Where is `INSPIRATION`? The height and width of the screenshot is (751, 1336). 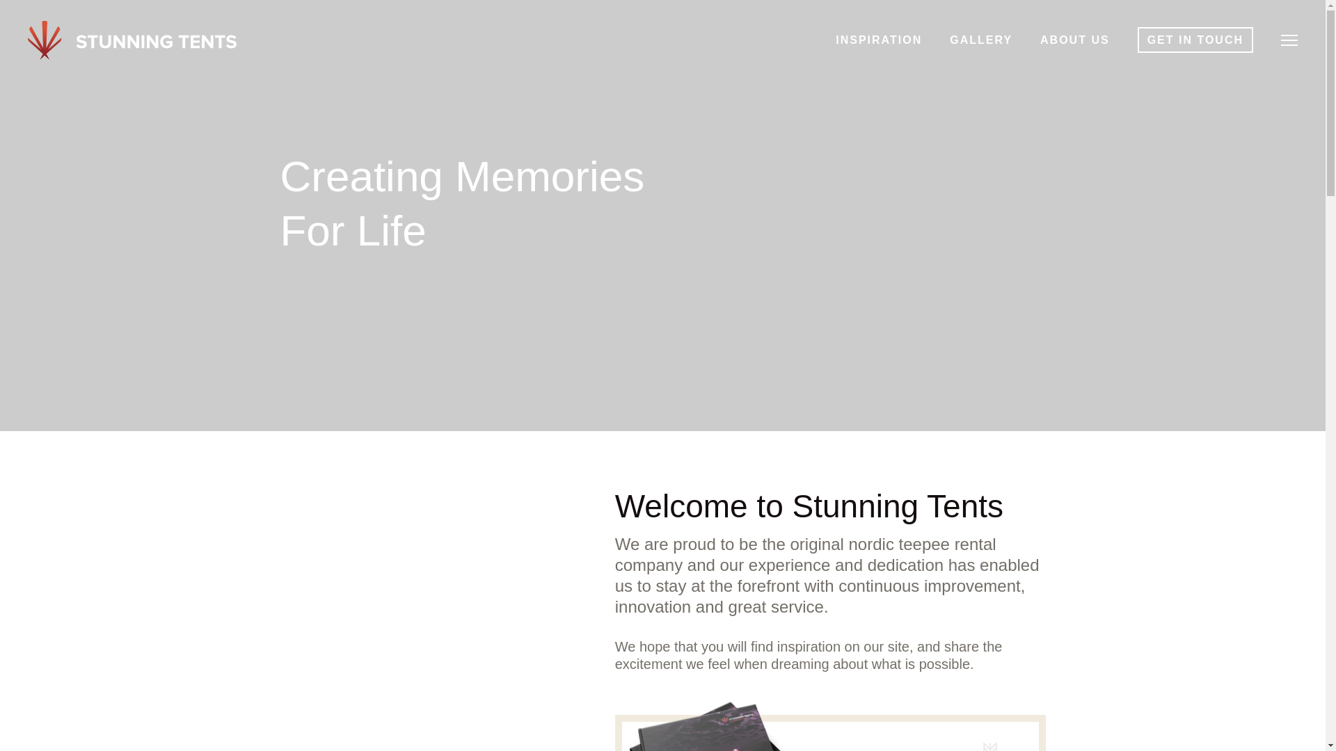
INSPIRATION is located at coordinates (878, 39).